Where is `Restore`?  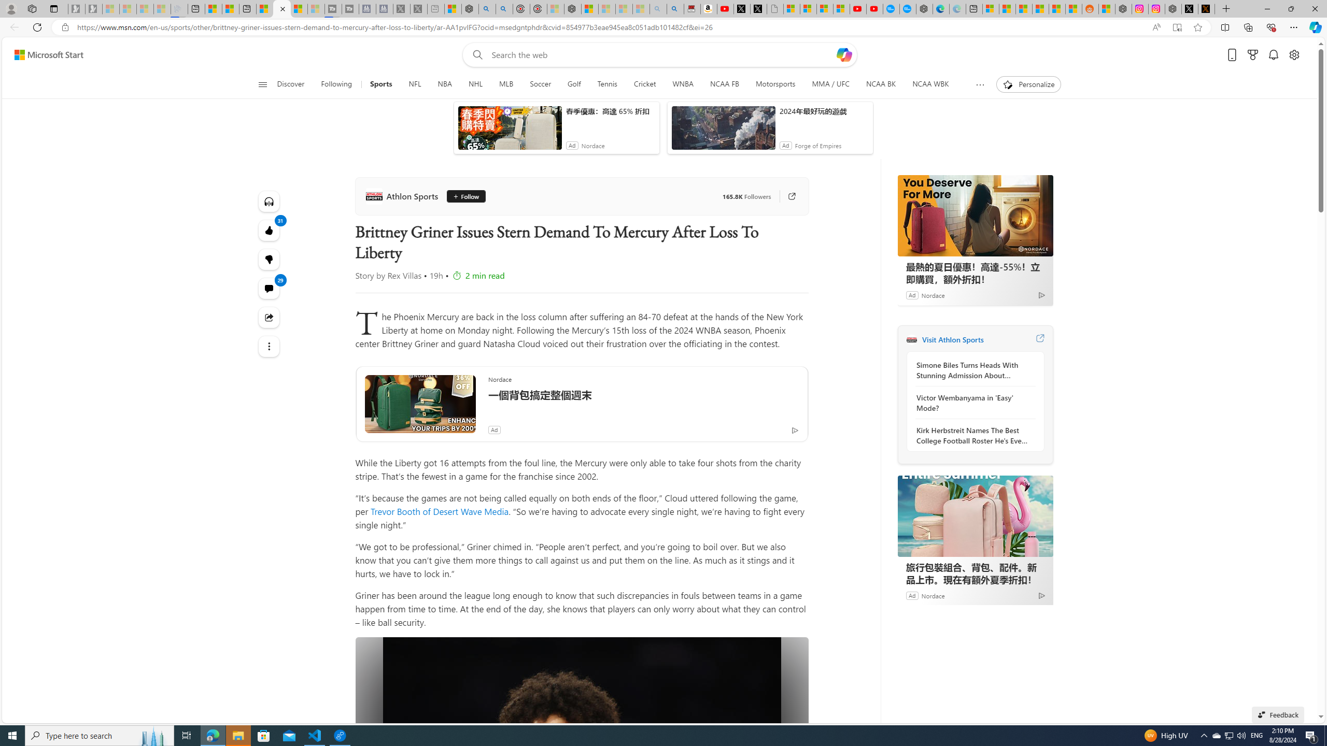
Restore is located at coordinates (1291, 9).